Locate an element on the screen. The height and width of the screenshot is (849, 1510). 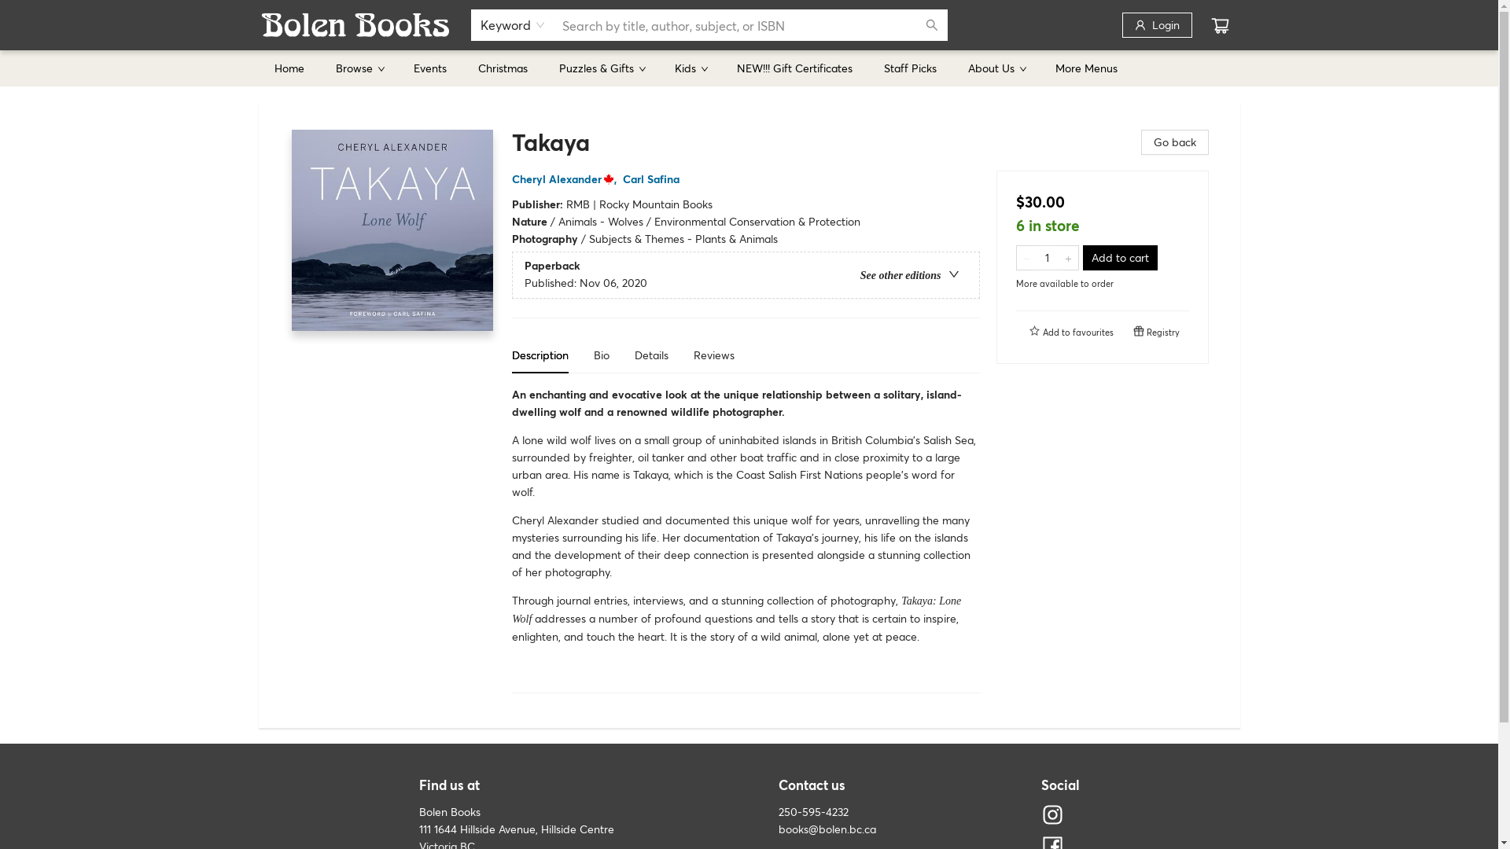
books@bolen.bc.ca is located at coordinates (827, 829).